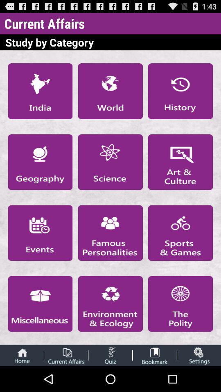 The width and height of the screenshot is (221, 392). Describe the element at coordinates (180, 162) in the screenshot. I see `art culture` at that location.